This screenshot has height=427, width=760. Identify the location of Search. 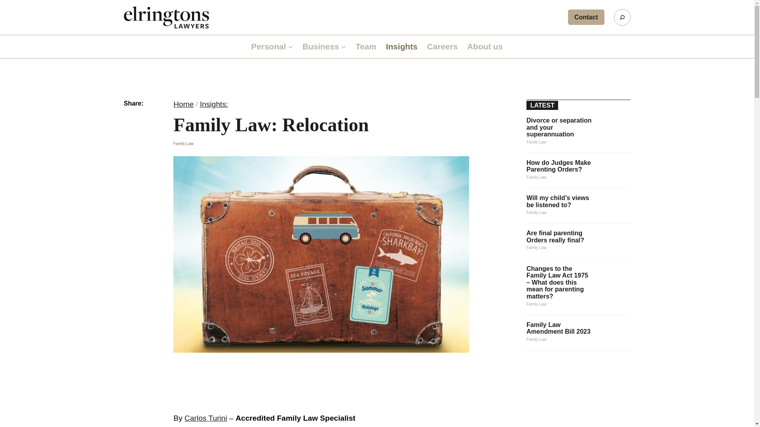
(621, 17).